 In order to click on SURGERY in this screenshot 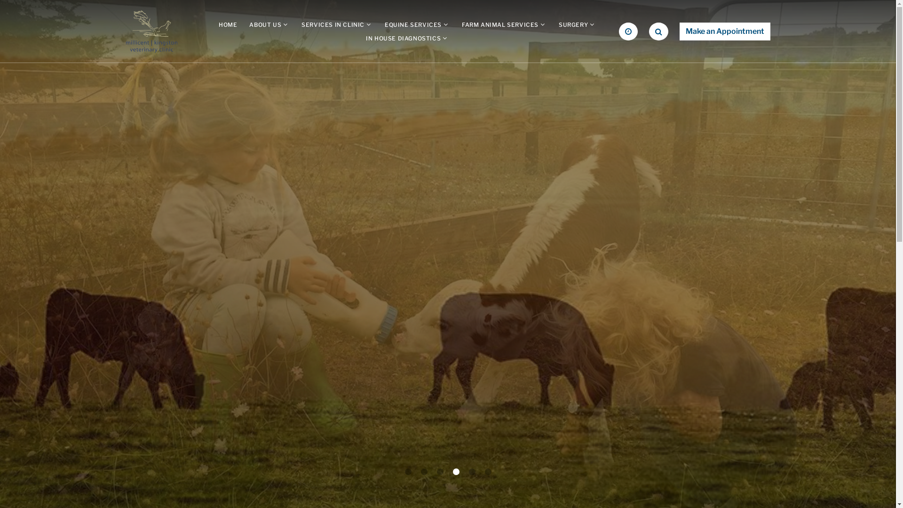, I will do `click(573, 24)`.